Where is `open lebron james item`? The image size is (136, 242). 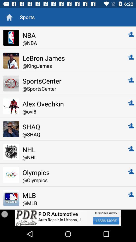 open lebron james item is located at coordinates (72, 58).